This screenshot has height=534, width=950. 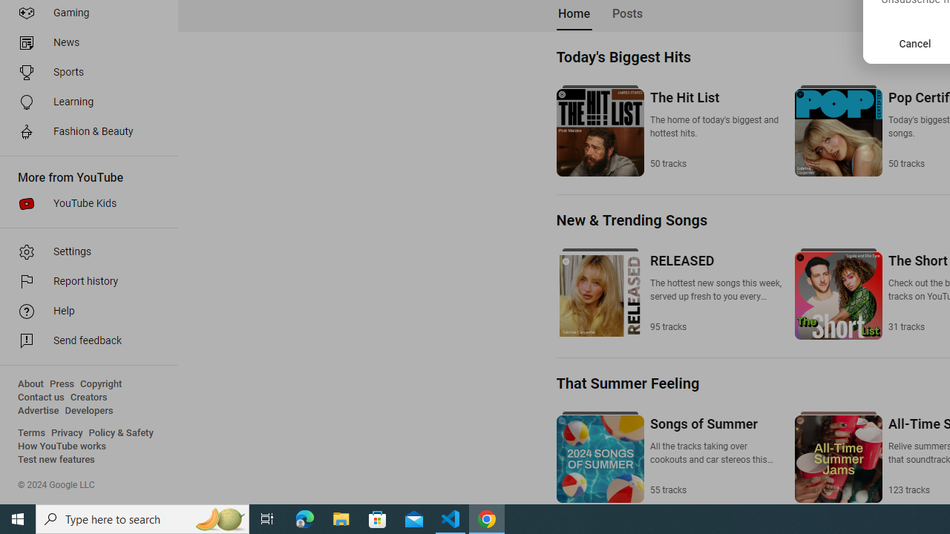 I want to click on Send feedback, so click(x=85, y=341).